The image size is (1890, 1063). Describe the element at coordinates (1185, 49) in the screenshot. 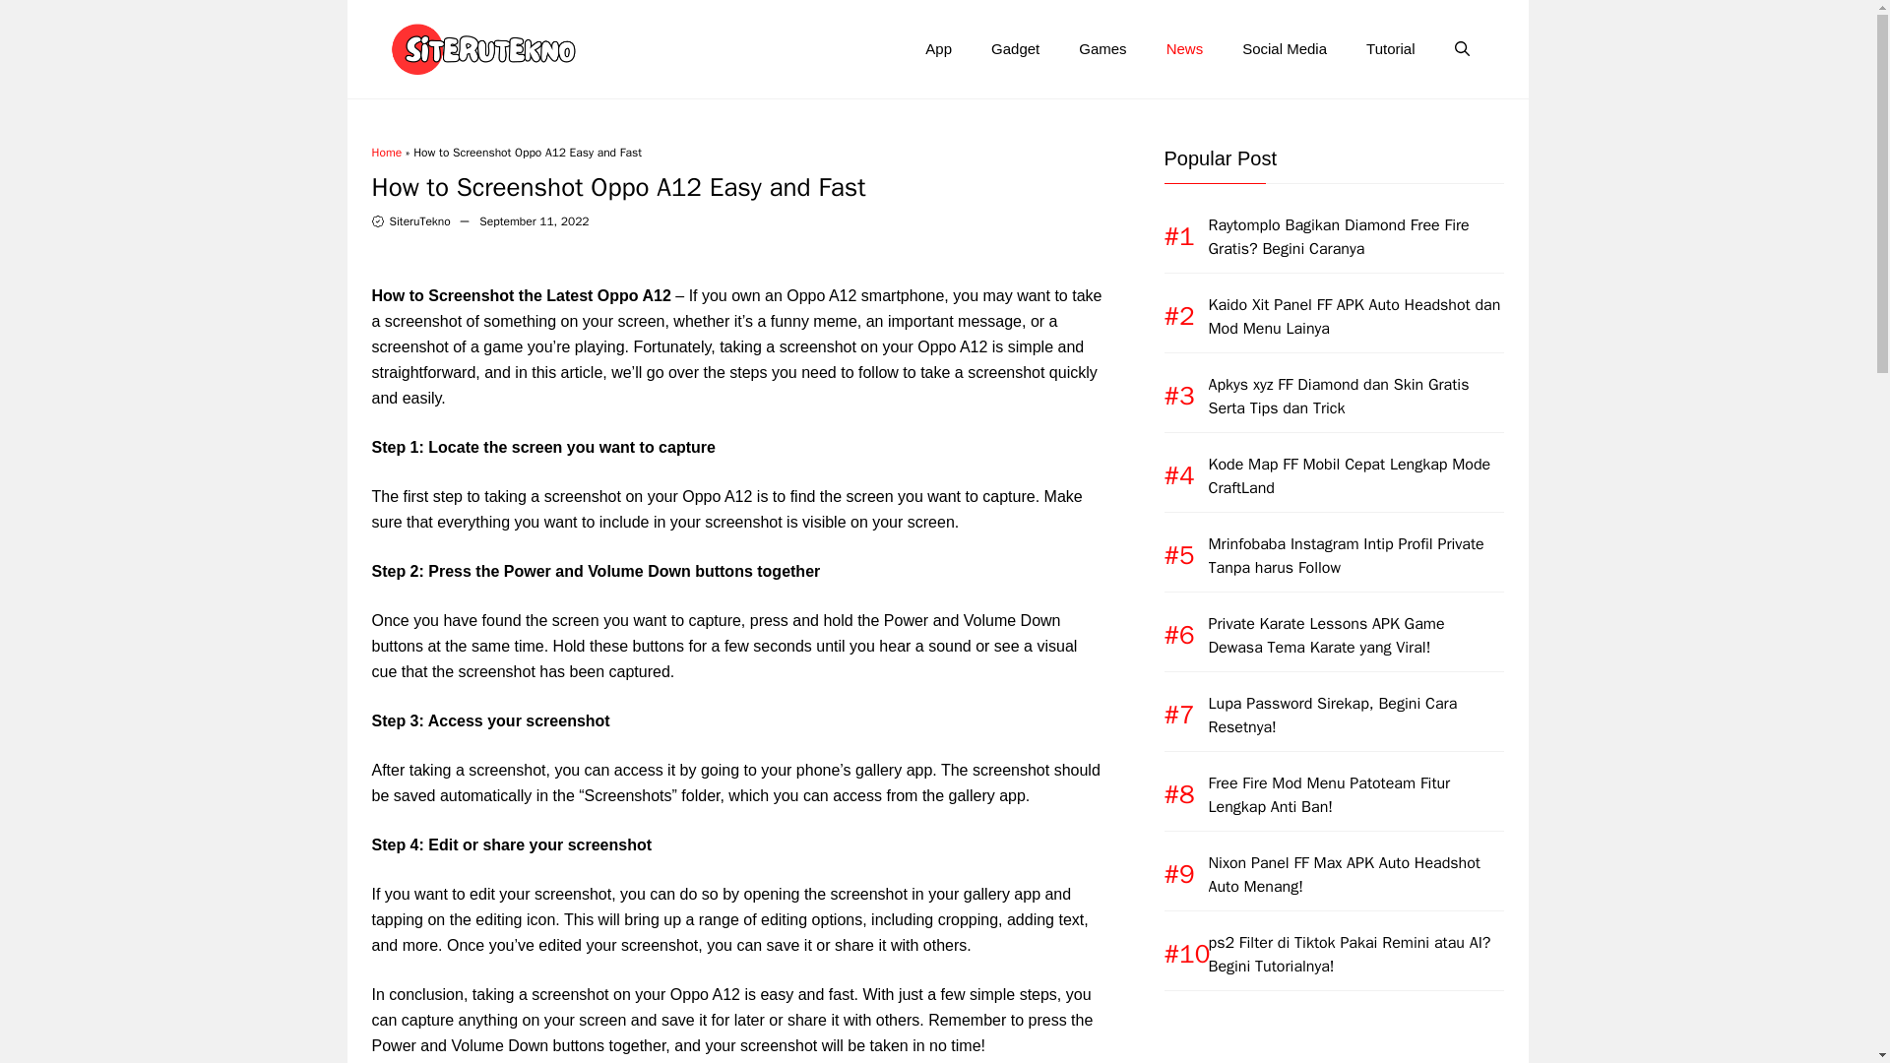

I see `News` at that location.